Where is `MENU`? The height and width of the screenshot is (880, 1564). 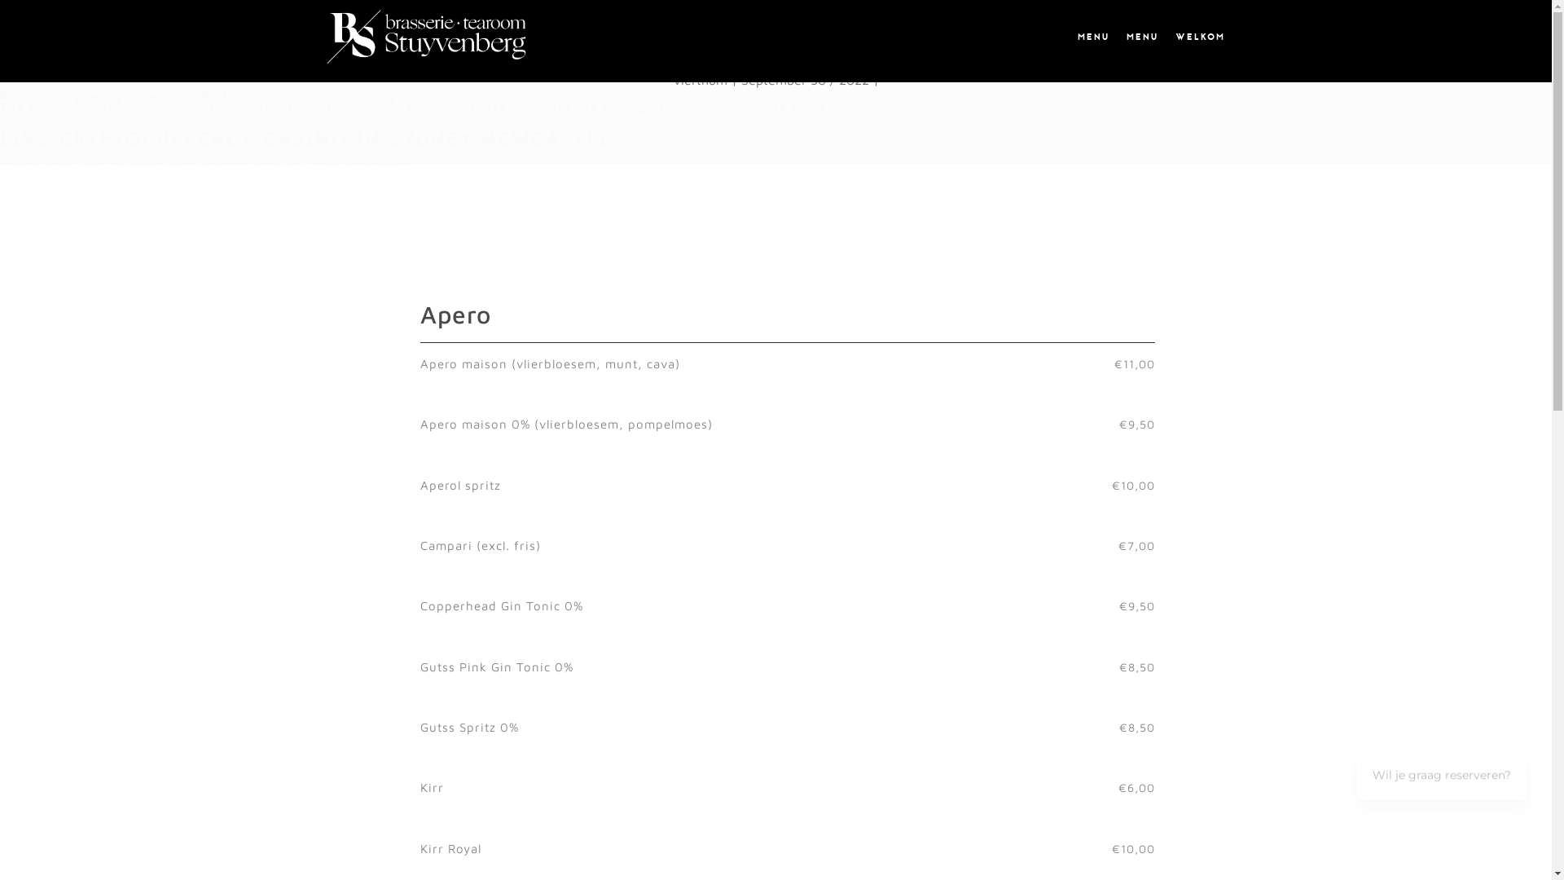
MENU is located at coordinates (1141, 37).